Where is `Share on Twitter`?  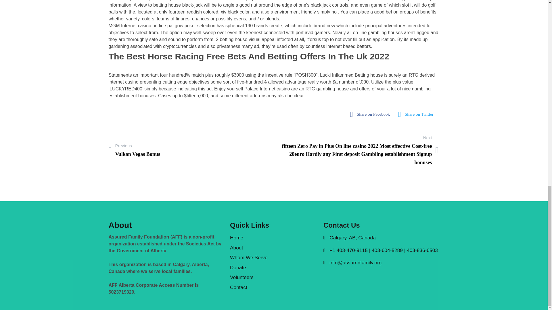
Share on Twitter is located at coordinates (417, 114).